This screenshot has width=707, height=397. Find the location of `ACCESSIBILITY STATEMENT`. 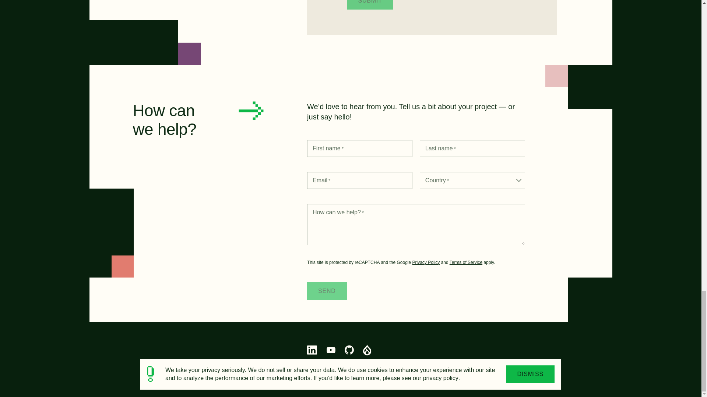

ACCESSIBILITY STATEMENT is located at coordinates (485, 366).